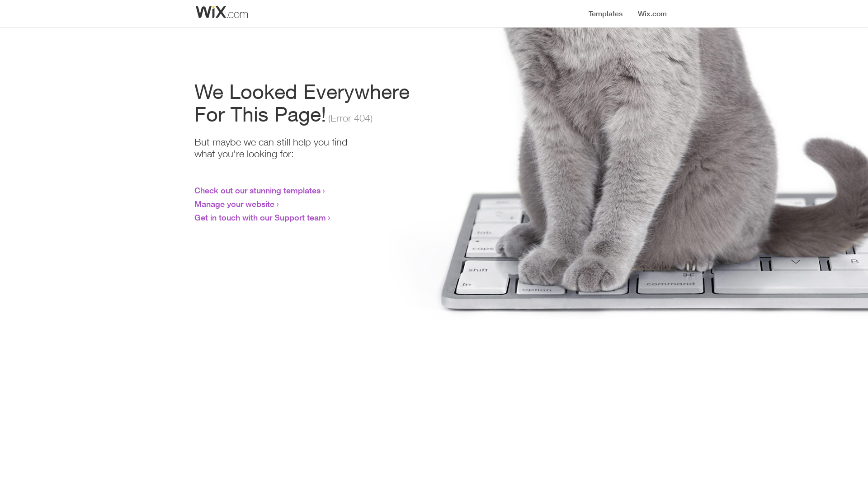  Describe the element at coordinates (258, 190) in the screenshot. I see `Check out our stunning templates` at that location.